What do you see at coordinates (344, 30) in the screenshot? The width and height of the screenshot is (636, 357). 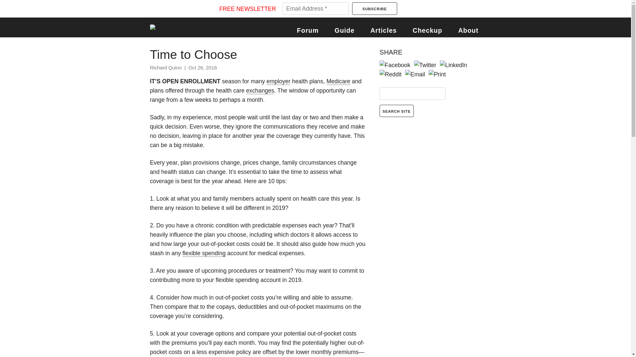 I see `Guide` at bounding box center [344, 30].